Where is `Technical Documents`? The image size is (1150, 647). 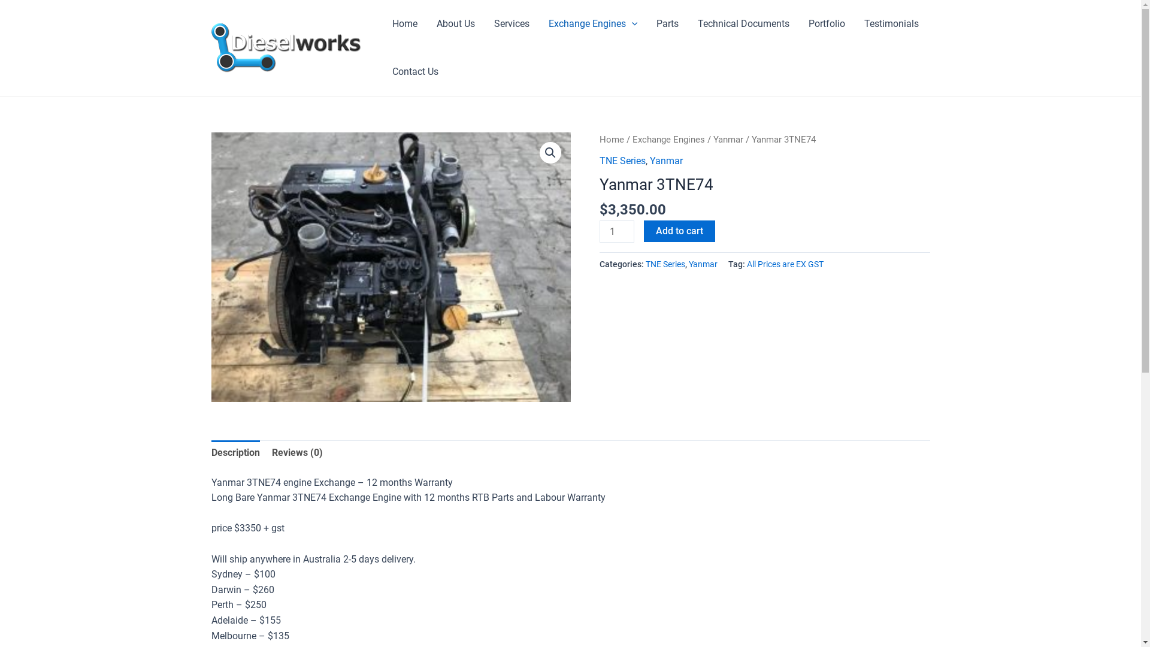 Technical Documents is located at coordinates (744, 24).